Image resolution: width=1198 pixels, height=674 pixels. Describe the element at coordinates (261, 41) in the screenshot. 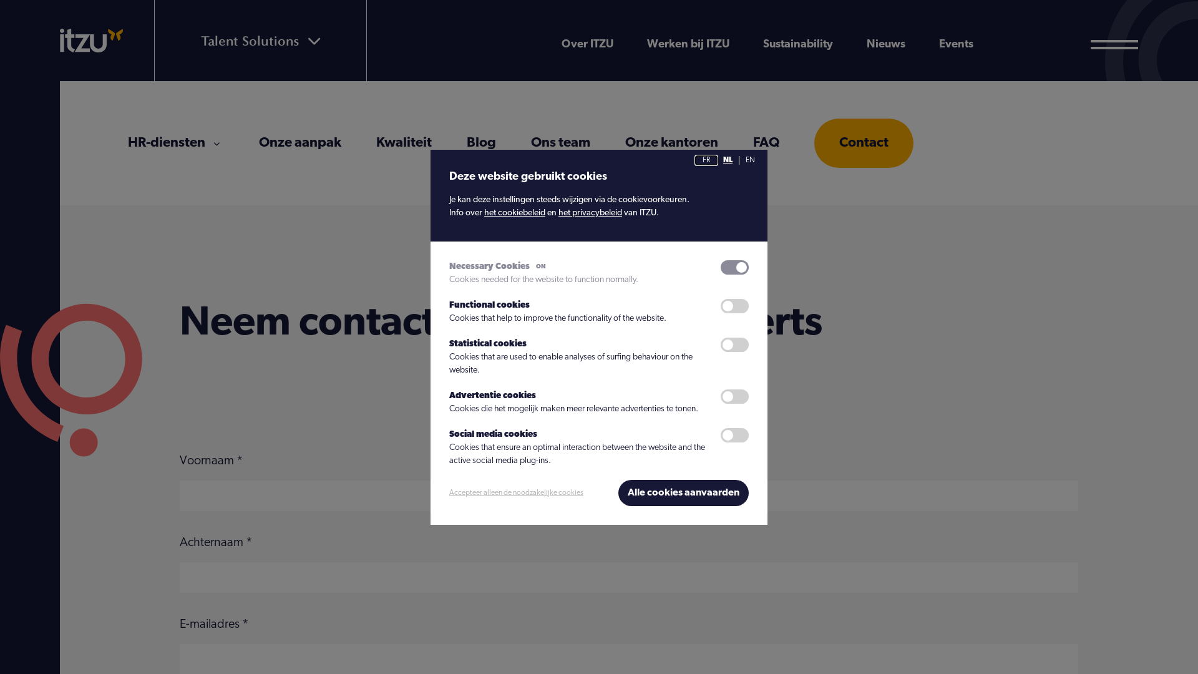

I see `Talent Solutions` at that location.